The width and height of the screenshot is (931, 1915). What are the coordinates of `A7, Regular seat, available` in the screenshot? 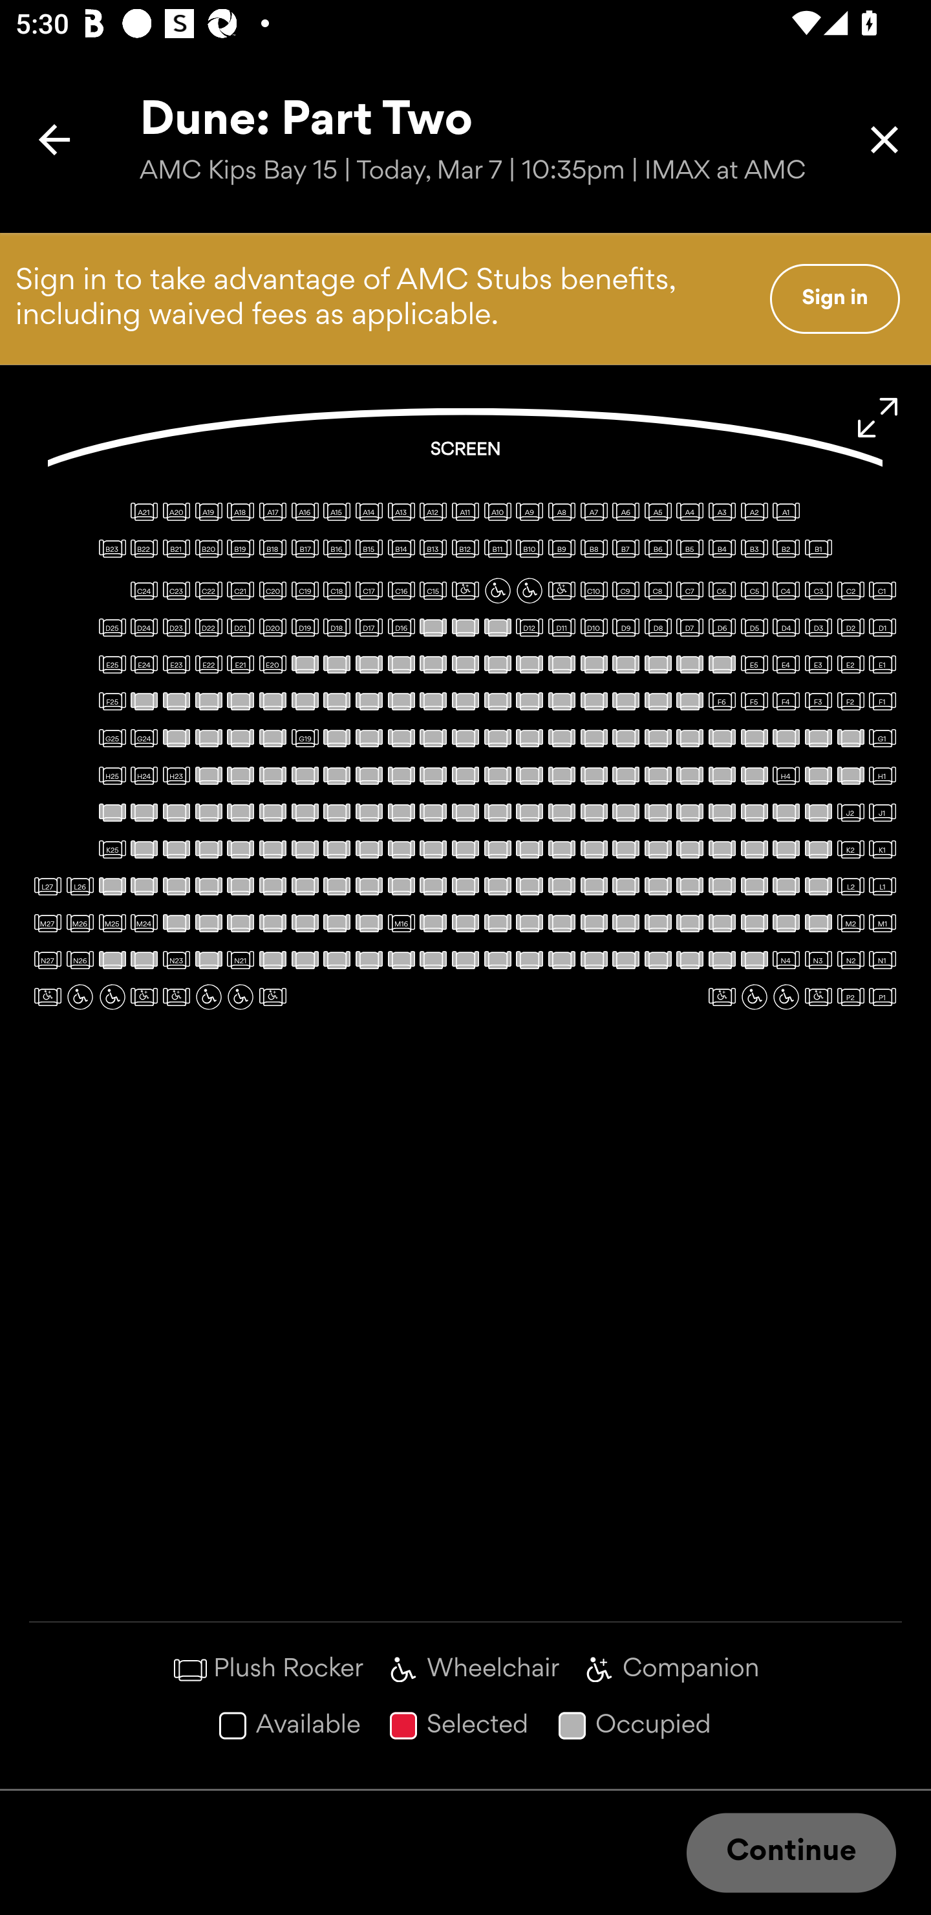 It's located at (594, 512).